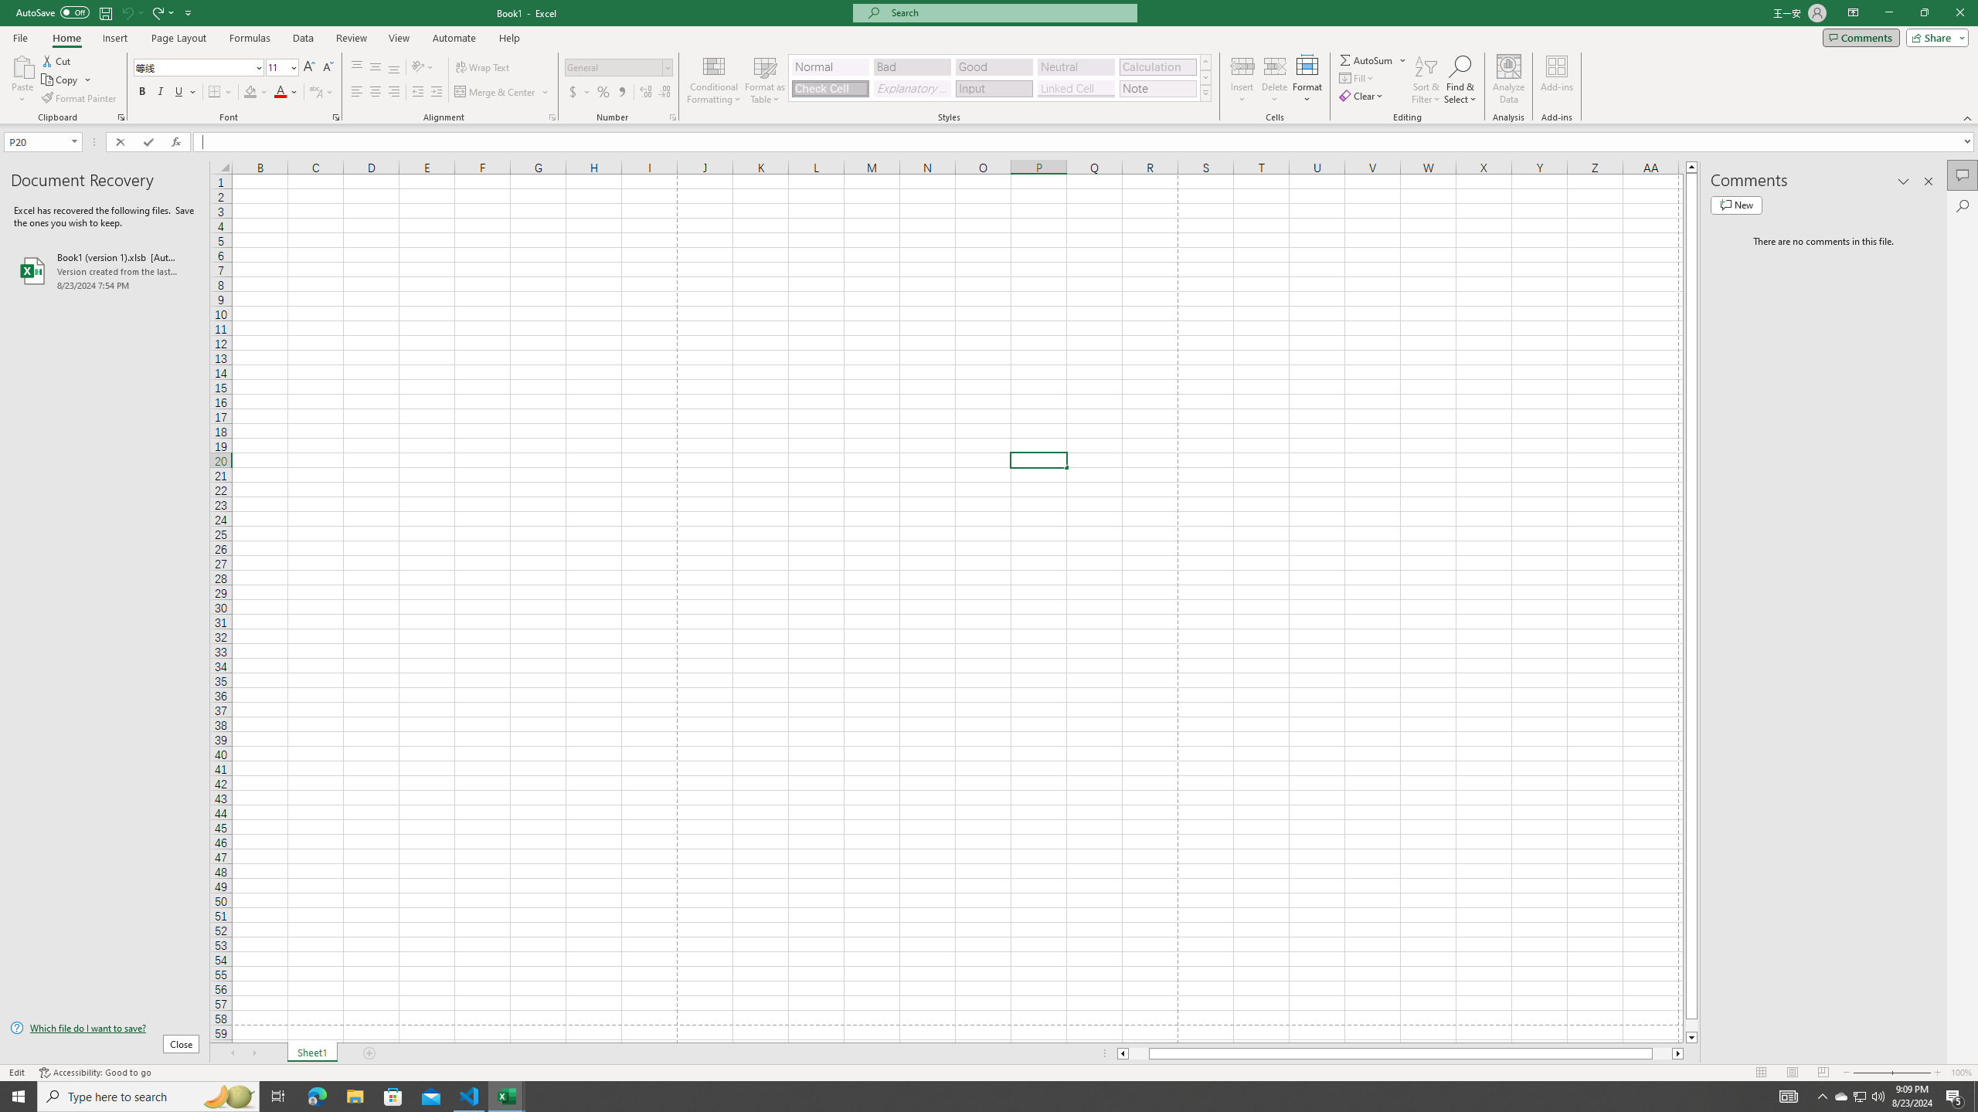 This screenshot has height=1112, width=1978. I want to click on Fill Color, so click(256, 93).